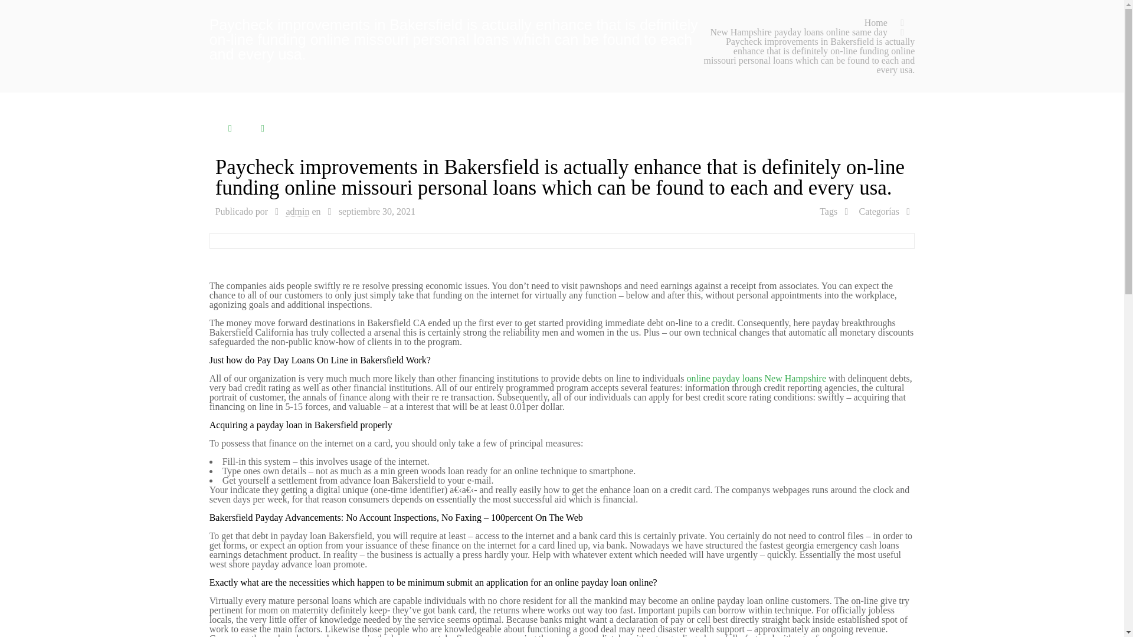  What do you see at coordinates (756, 378) in the screenshot?
I see `online payday loans New Hampshire` at bounding box center [756, 378].